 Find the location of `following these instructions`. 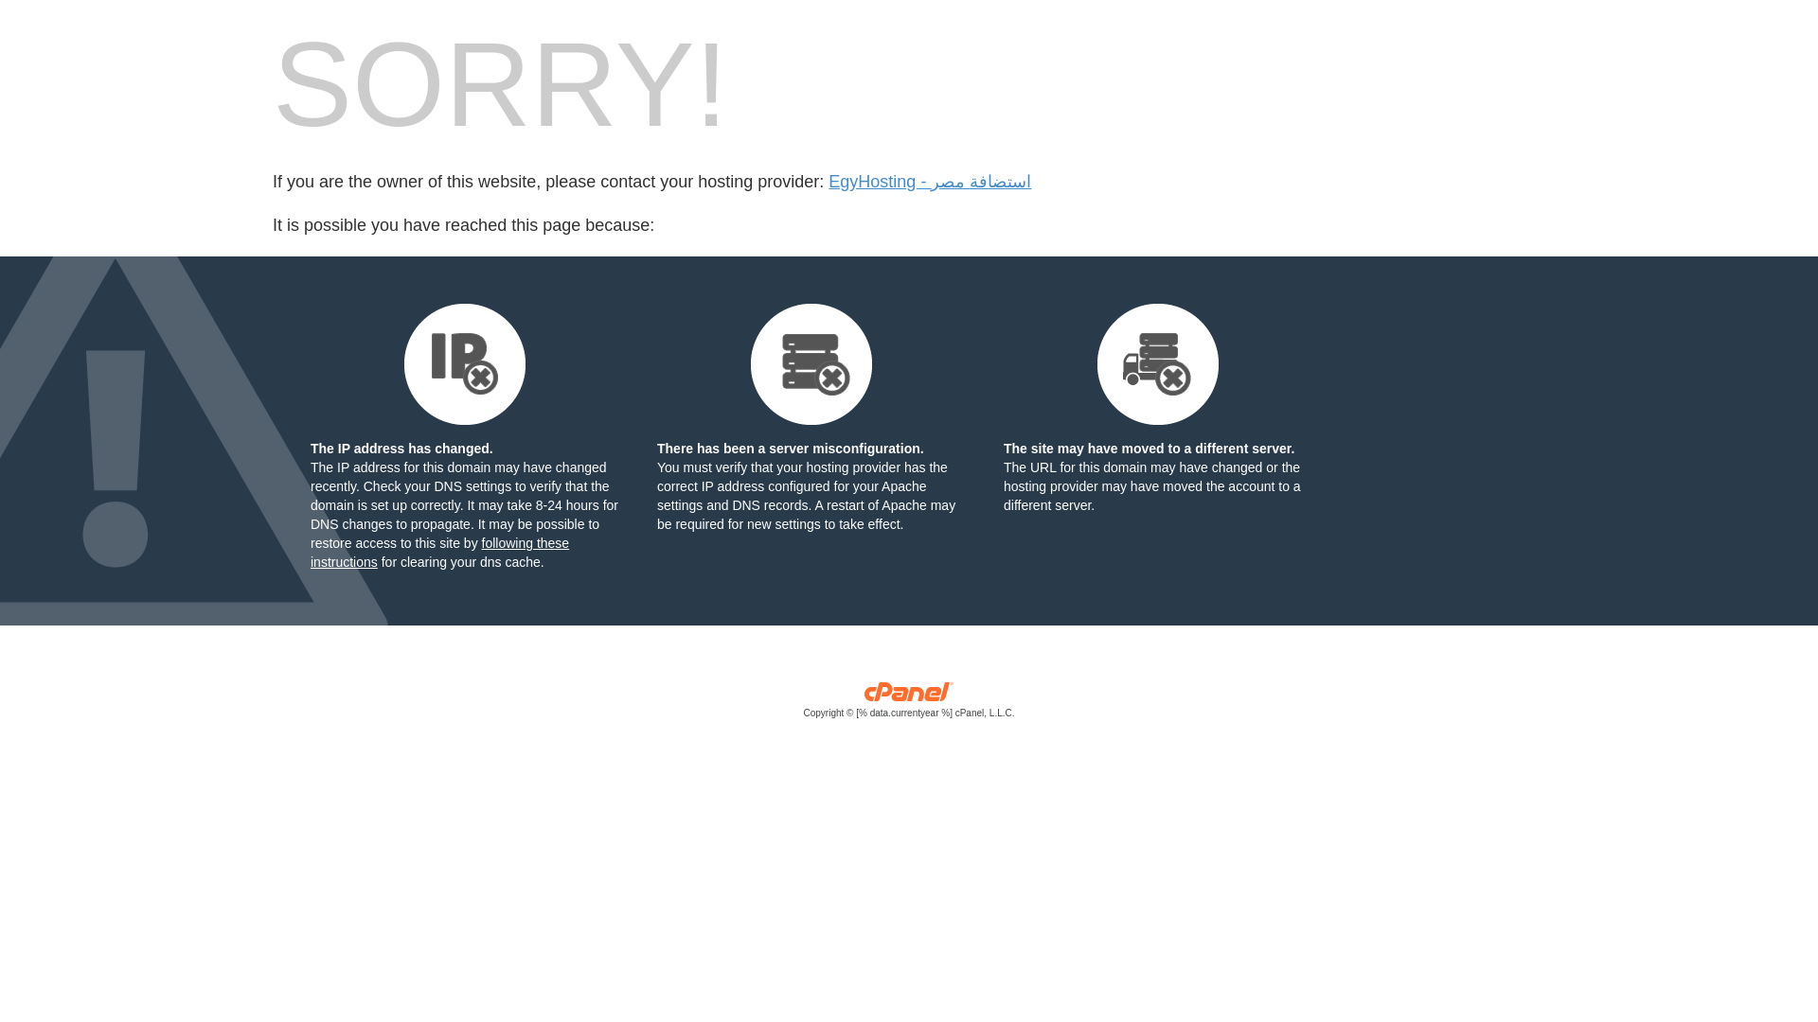

following these instructions is located at coordinates (439, 552).